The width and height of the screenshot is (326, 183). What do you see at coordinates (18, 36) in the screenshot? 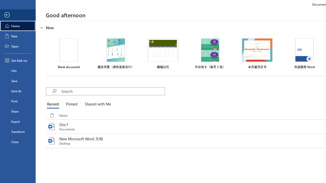
I see `New` at bounding box center [18, 36].